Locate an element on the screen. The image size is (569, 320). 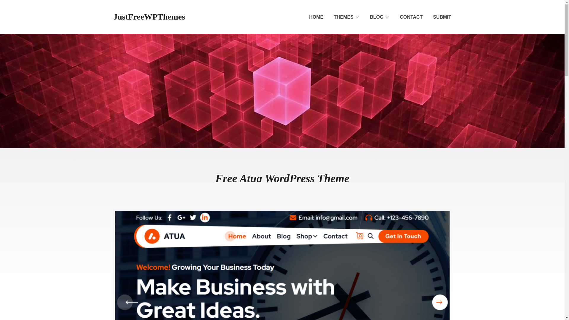
HOME is located at coordinates (316, 17).